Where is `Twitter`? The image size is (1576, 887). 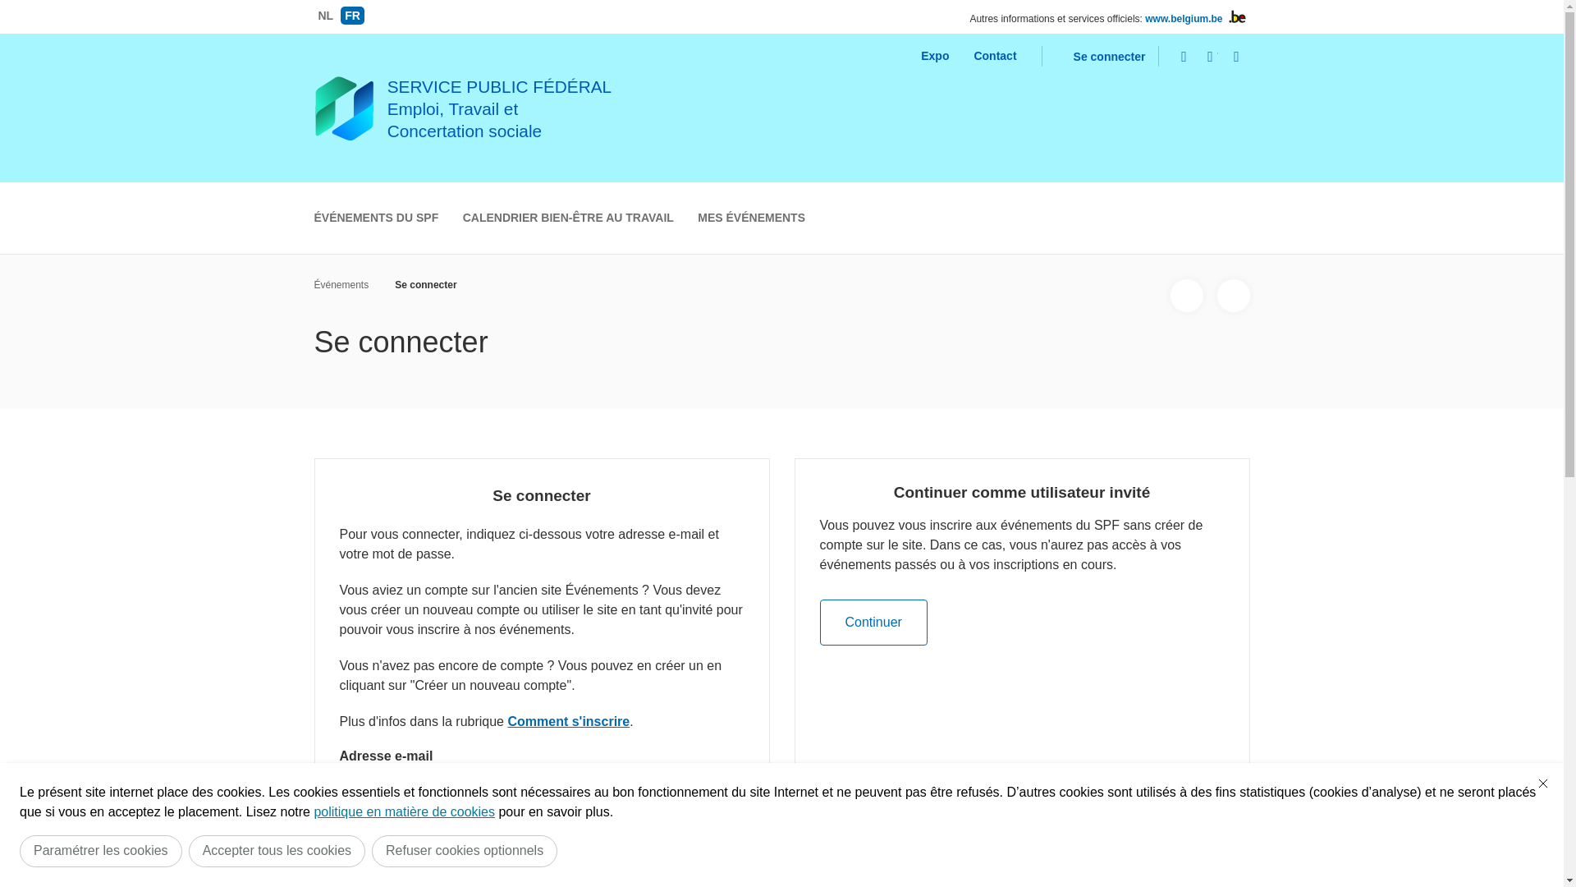
Twitter is located at coordinates (1211, 56).